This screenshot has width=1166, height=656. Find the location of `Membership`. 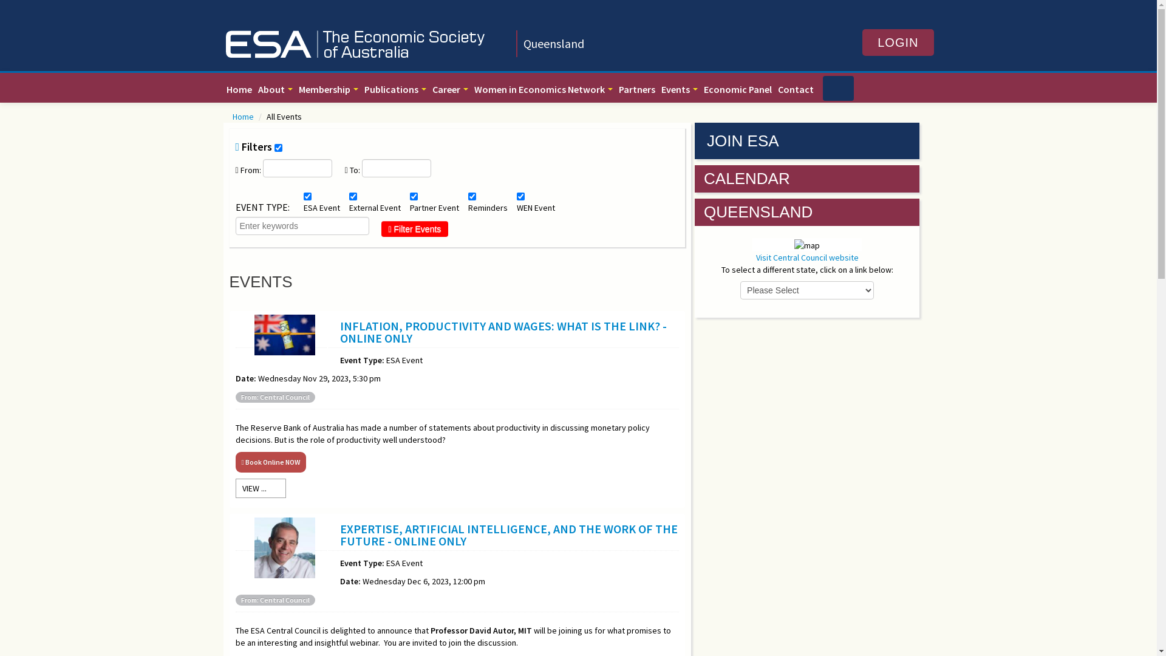

Membership is located at coordinates (328, 89).